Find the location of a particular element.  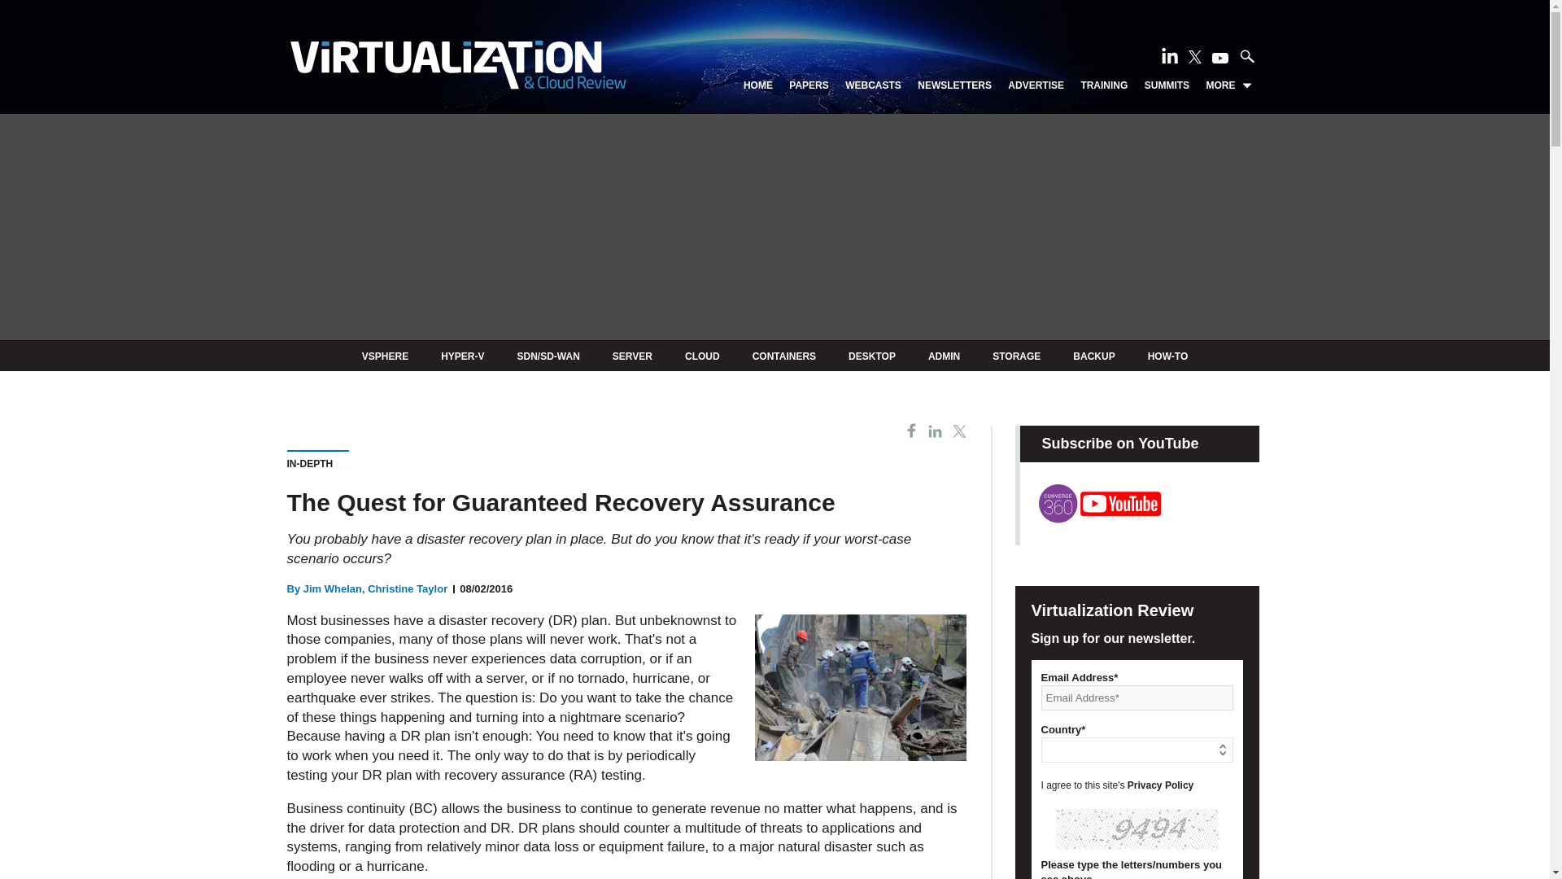

SUMMITS is located at coordinates (1167, 85).